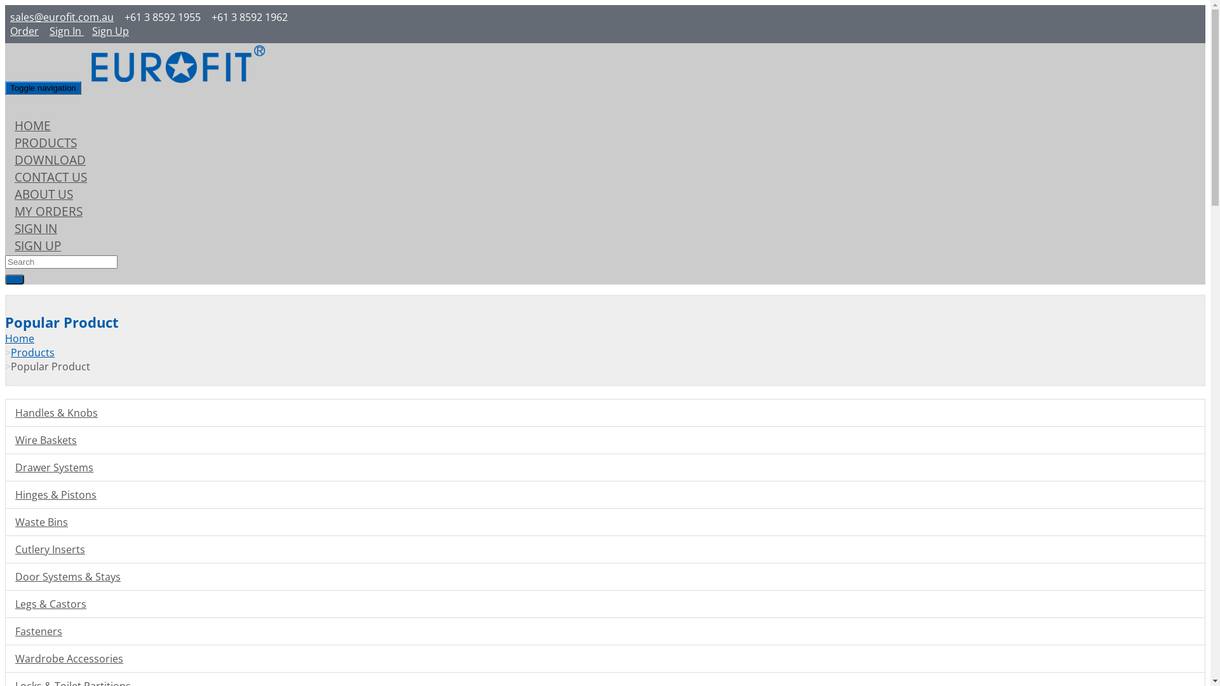 This screenshot has width=1220, height=686. What do you see at coordinates (20, 339) in the screenshot?
I see `Home` at bounding box center [20, 339].